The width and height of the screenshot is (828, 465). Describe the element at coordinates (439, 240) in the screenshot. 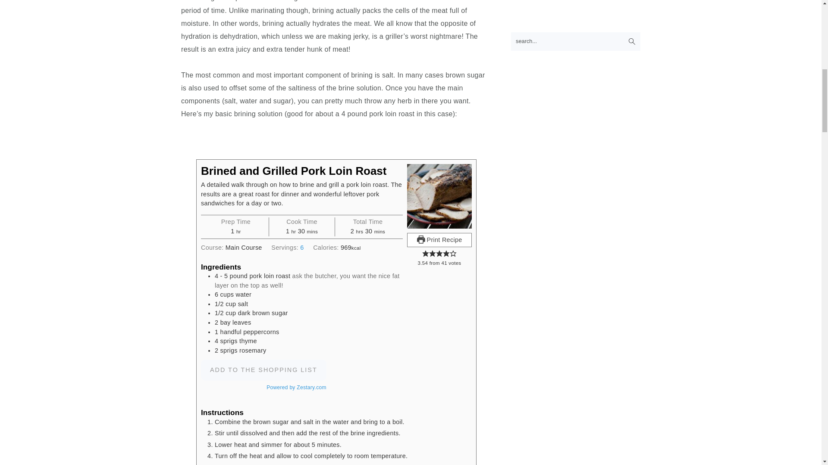

I see `Print Recipe` at that location.